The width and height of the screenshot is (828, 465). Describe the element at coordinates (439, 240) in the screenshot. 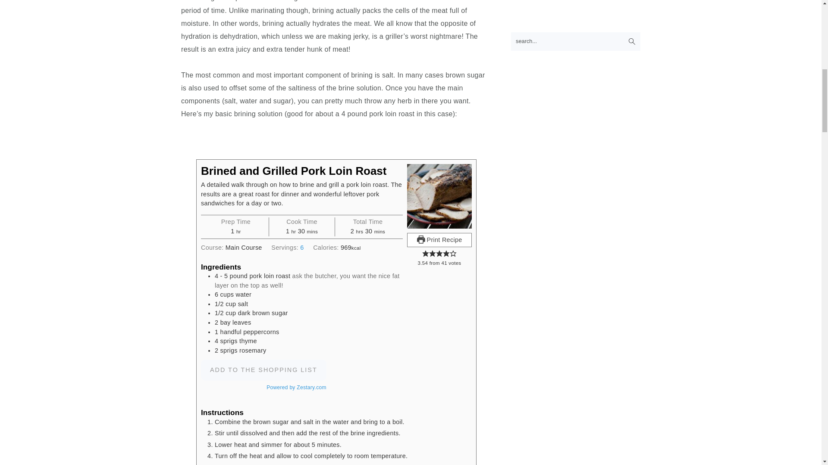

I see `Print Recipe` at that location.